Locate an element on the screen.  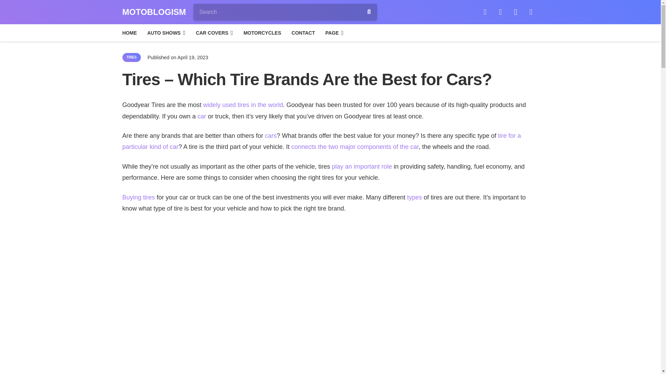
Indulge in Luxury With Rolls Royce Motor Cars is located at coordinates (201, 116).